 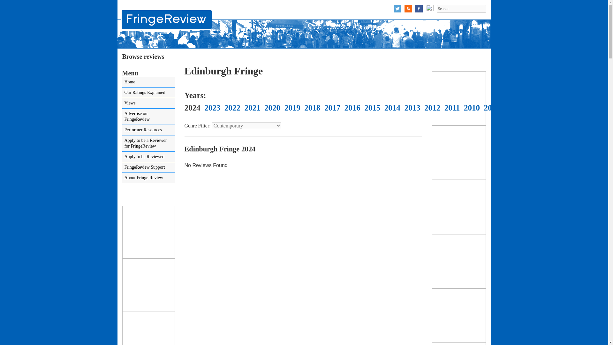 I want to click on Performer Resources, so click(x=148, y=130).